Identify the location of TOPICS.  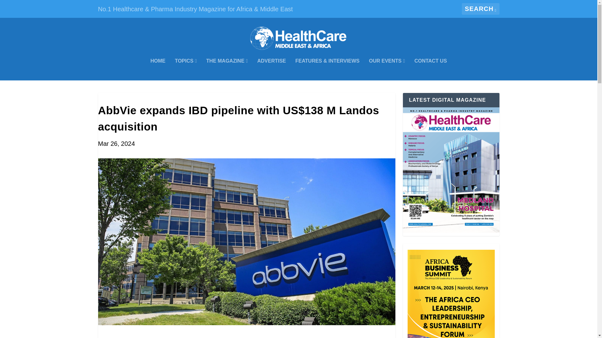
(186, 69).